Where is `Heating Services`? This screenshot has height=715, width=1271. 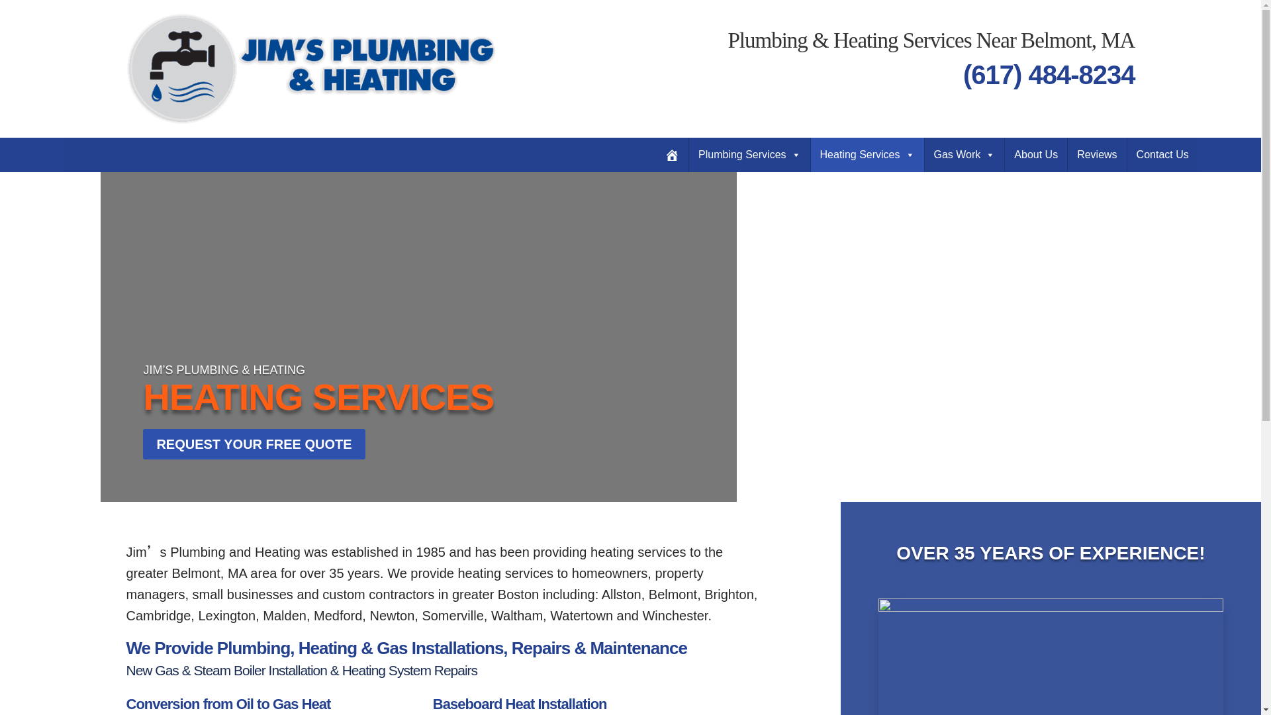 Heating Services is located at coordinates (867, 155).